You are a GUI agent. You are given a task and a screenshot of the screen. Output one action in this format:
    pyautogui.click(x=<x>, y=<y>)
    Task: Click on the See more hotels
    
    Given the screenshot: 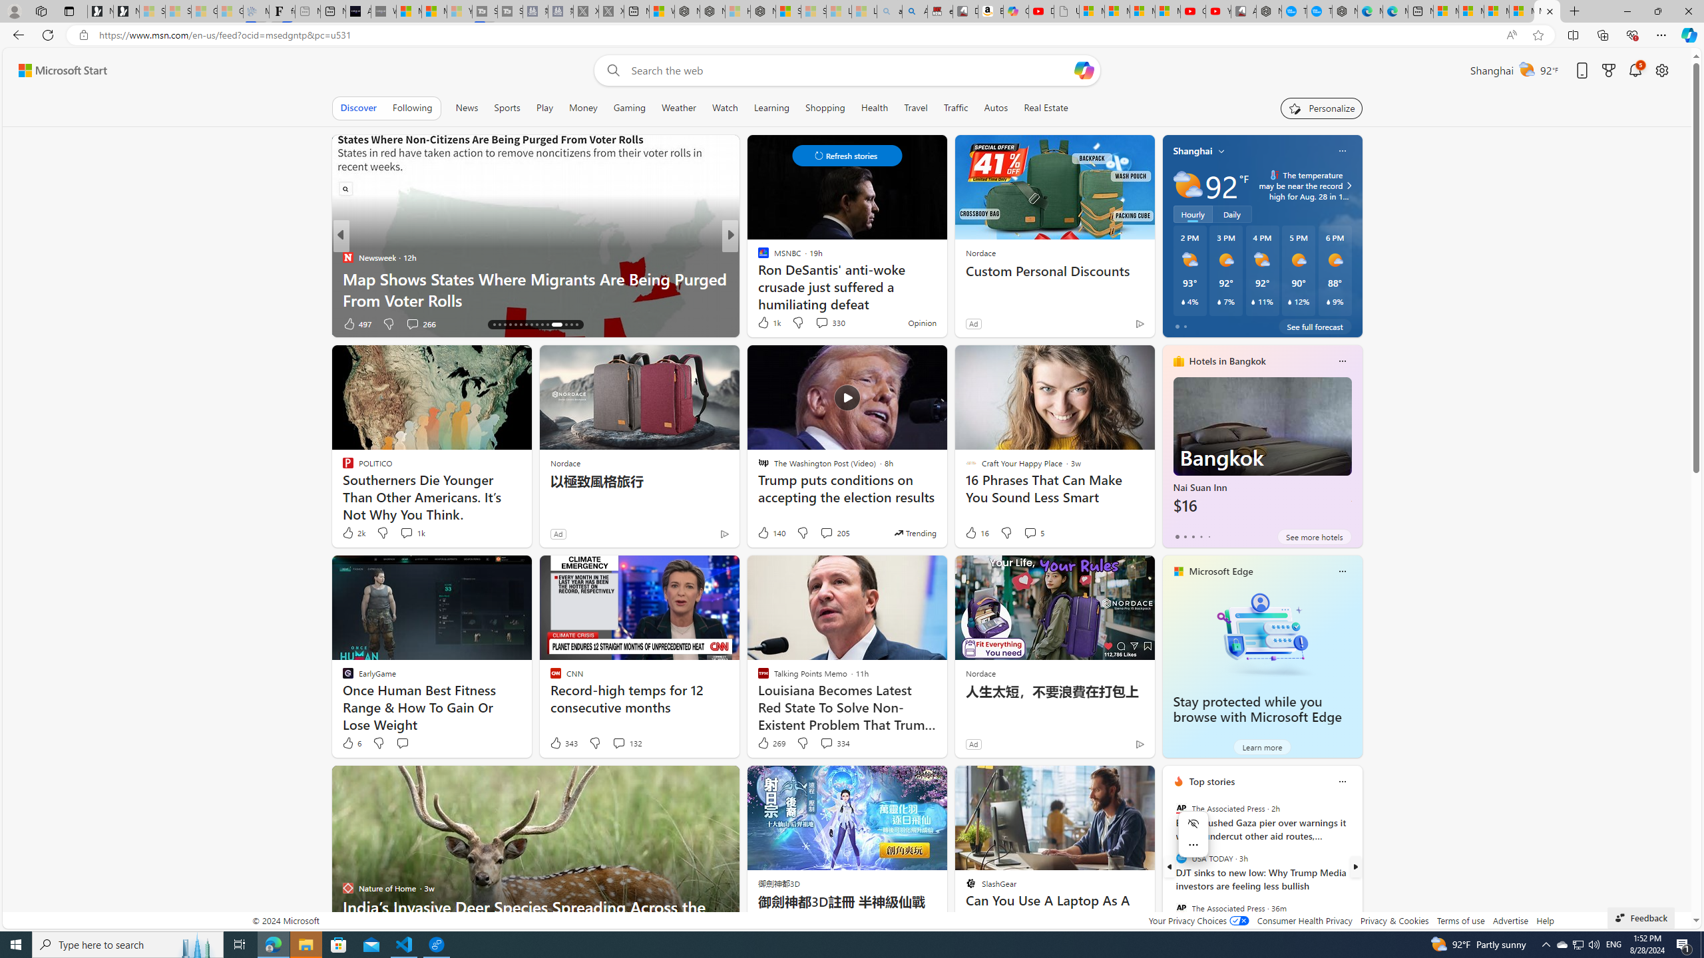 What is the action you would take?
    pyautogui.click(x=1315, y=536)
    